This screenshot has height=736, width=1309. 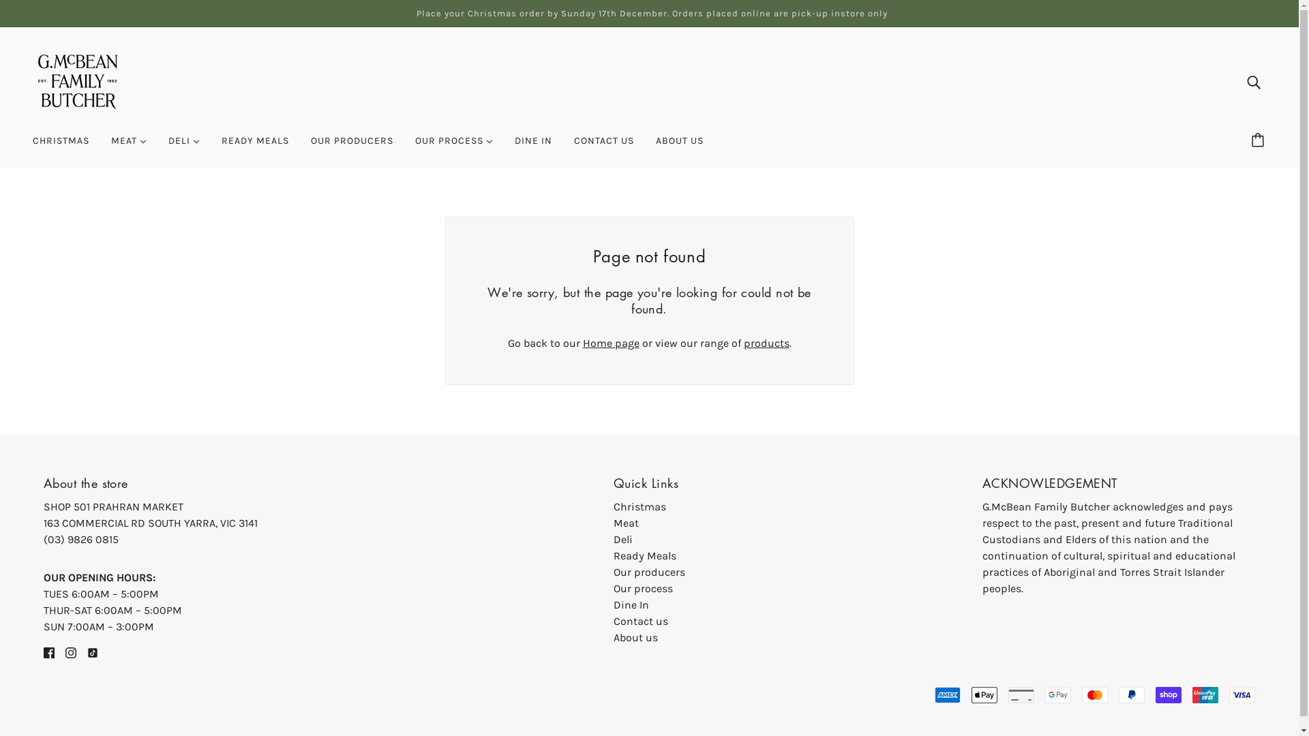 What do you see at coordinates (631, 605) in the screenshot?
I see `Dine In` at bounding box center [631, 605].